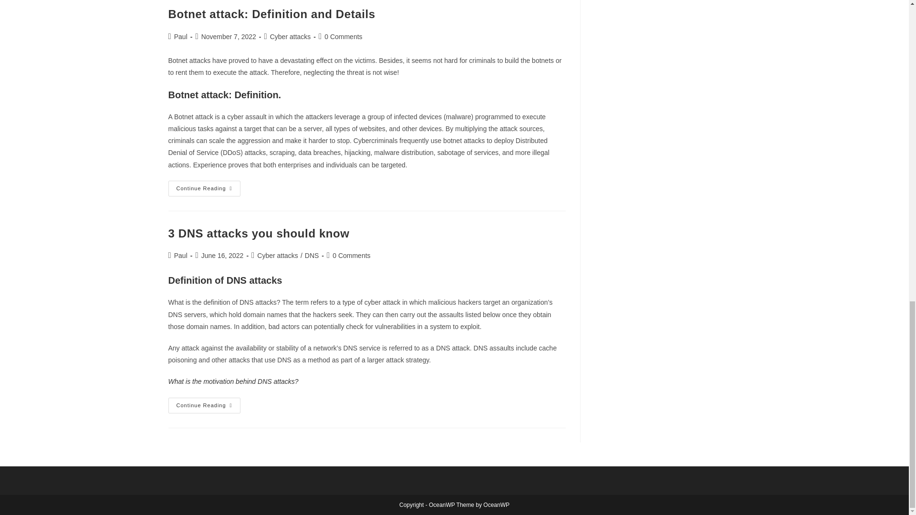 This screenshot has width=916, height=515. Describe the element at coordinates (278, 256) in the screenshot. I see `Cyber attacks` at that location.